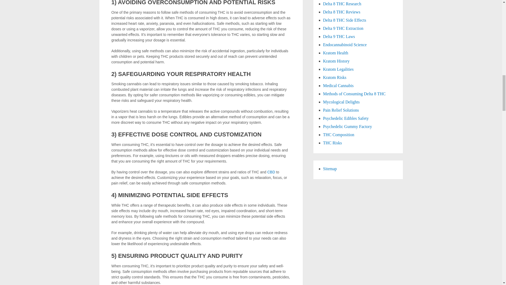 The height and width of the screenshot is (285, 506). Describe the element at coordinates (271, 172) in the screenshot. I see `CBD` at that location.